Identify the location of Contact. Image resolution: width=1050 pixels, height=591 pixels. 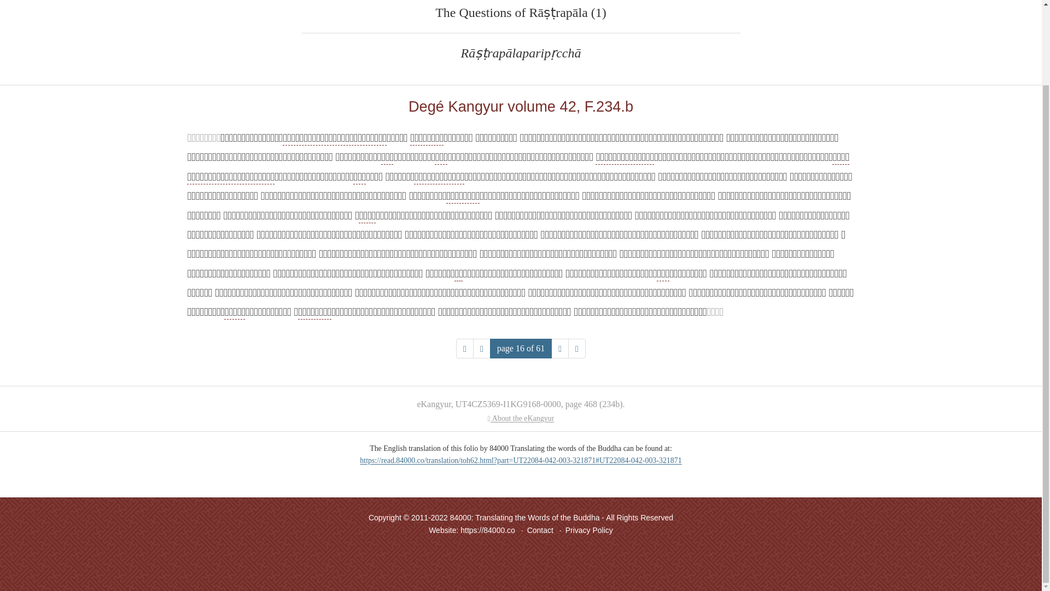
(540, 530).